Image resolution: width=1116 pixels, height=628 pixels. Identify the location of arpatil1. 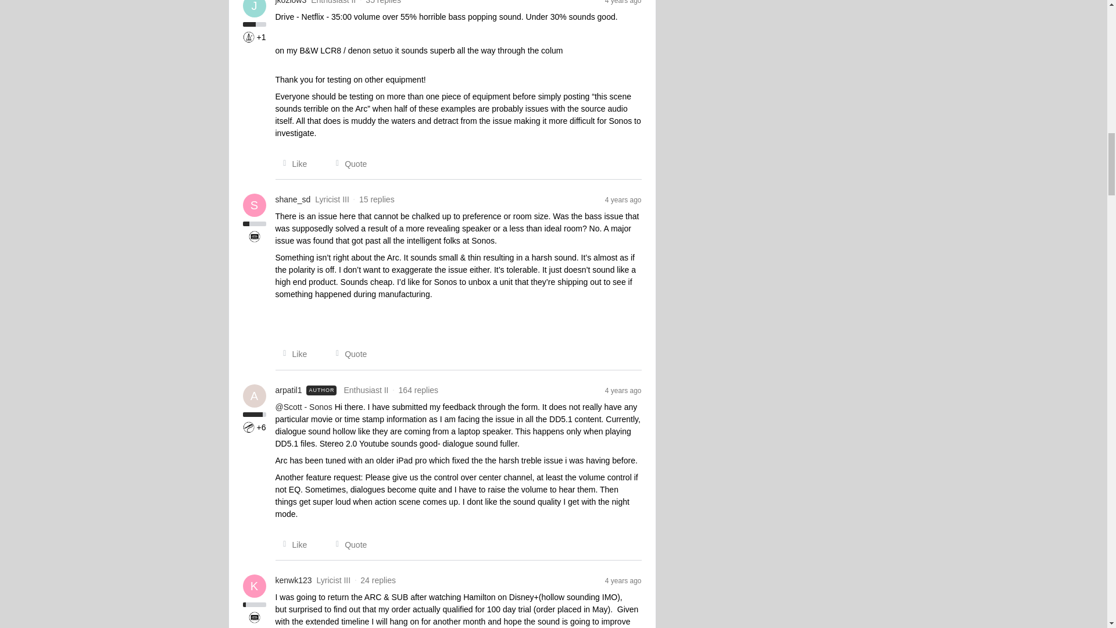
(289, 390).